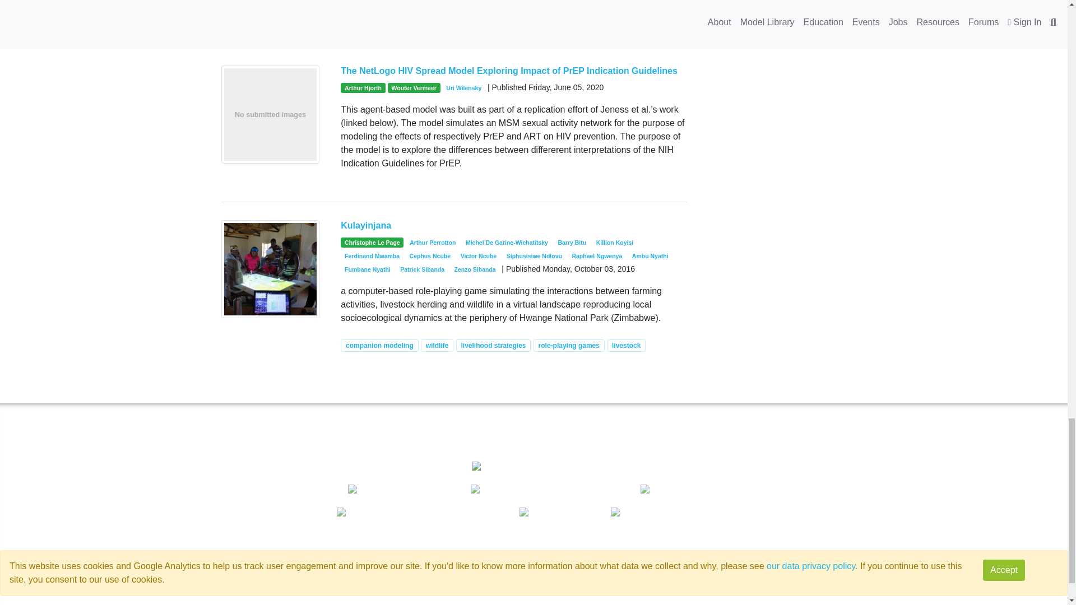 This screenshot has width=1076, height=605. What do you see at coordinates (587, 595) in the screenshot?
I see `CoMSES Net on GitHub` at bounding box center [587, 595].